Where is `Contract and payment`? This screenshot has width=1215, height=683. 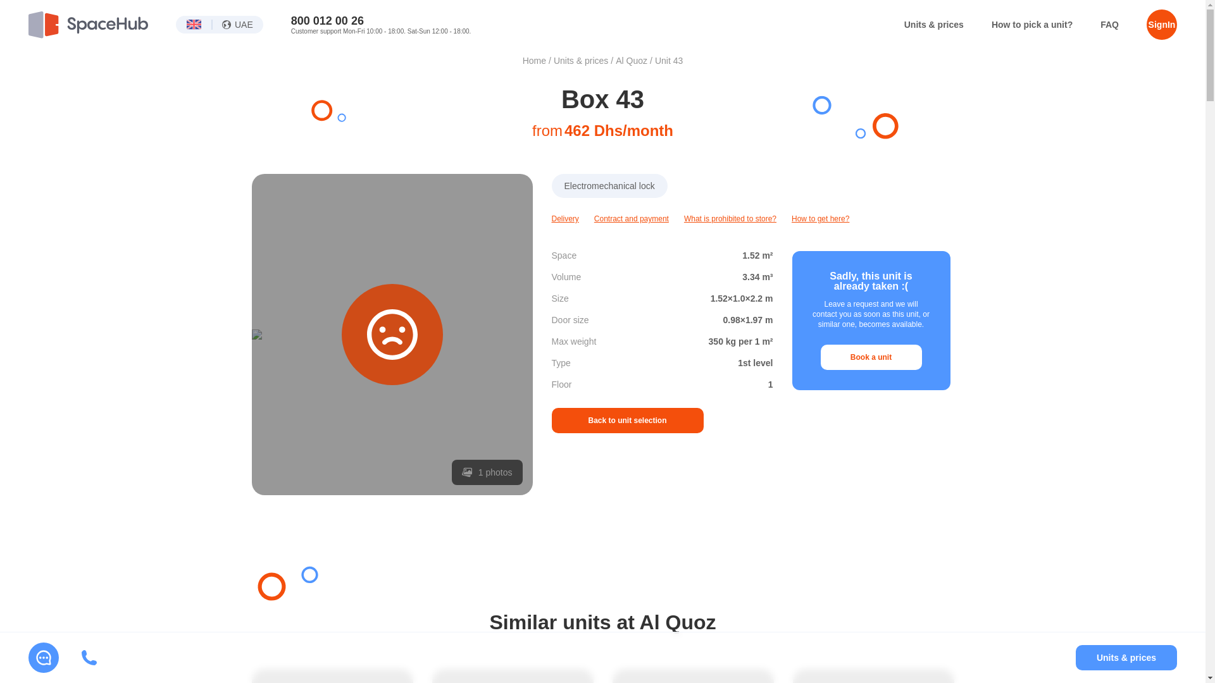 Contract and payment is located at coordinates (632, 219).